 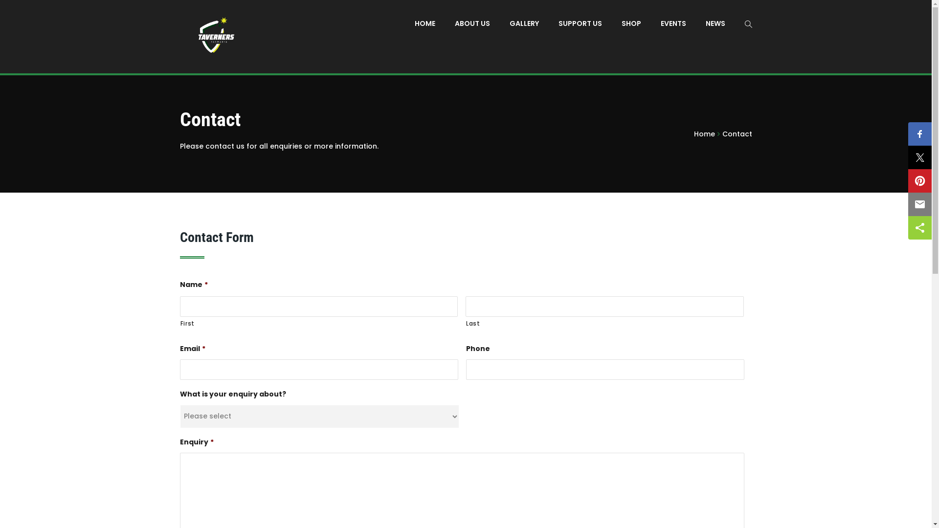 I want to click on Home, so click(x=704, y=134).